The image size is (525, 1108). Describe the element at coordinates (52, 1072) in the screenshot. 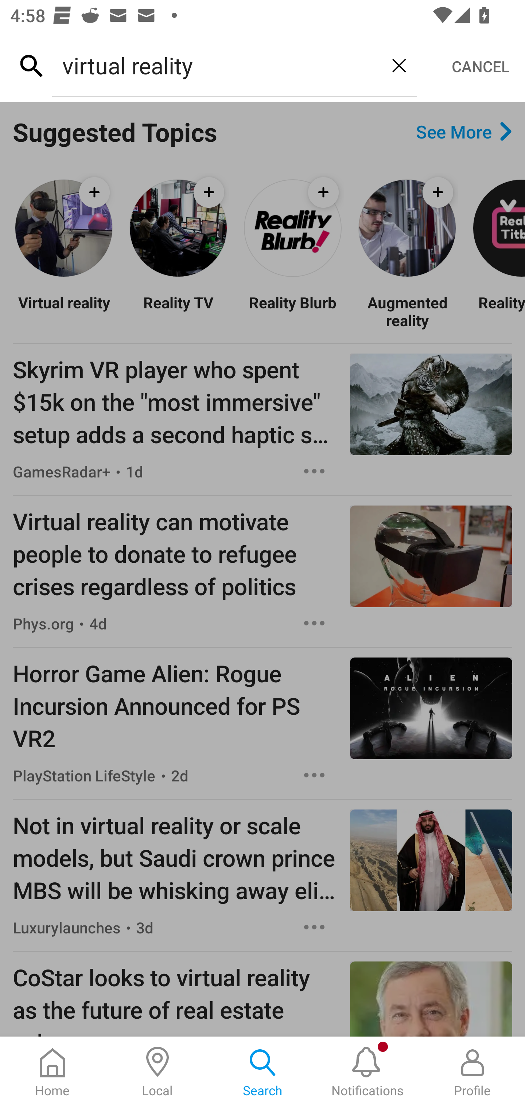

I see `Home` at that location.